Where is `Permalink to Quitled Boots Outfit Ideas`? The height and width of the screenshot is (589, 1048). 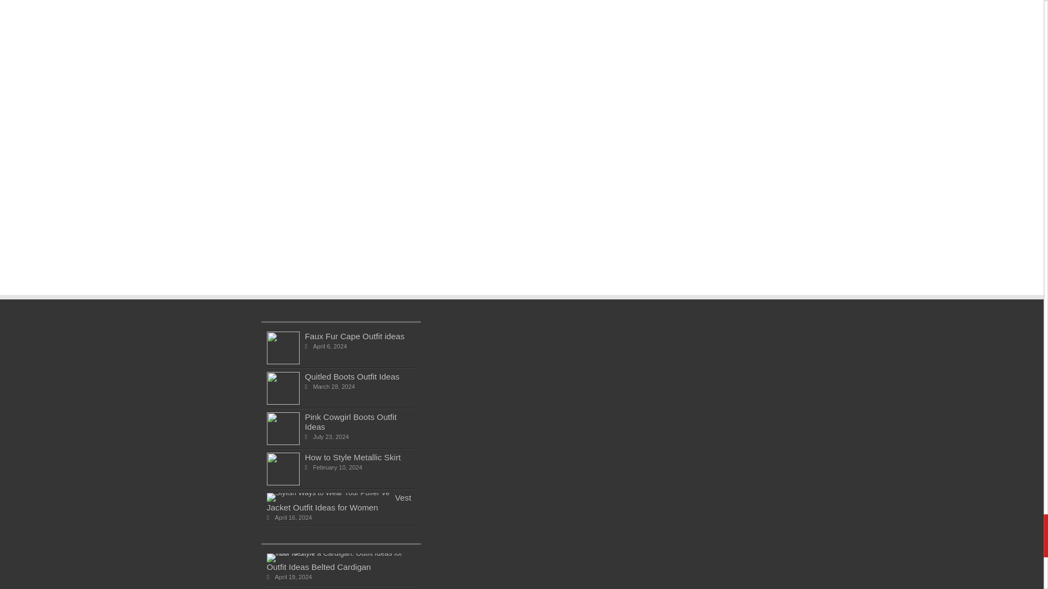
Permalink to Quitled Boots Outfit Ideas is located at coordinates (350, 422).